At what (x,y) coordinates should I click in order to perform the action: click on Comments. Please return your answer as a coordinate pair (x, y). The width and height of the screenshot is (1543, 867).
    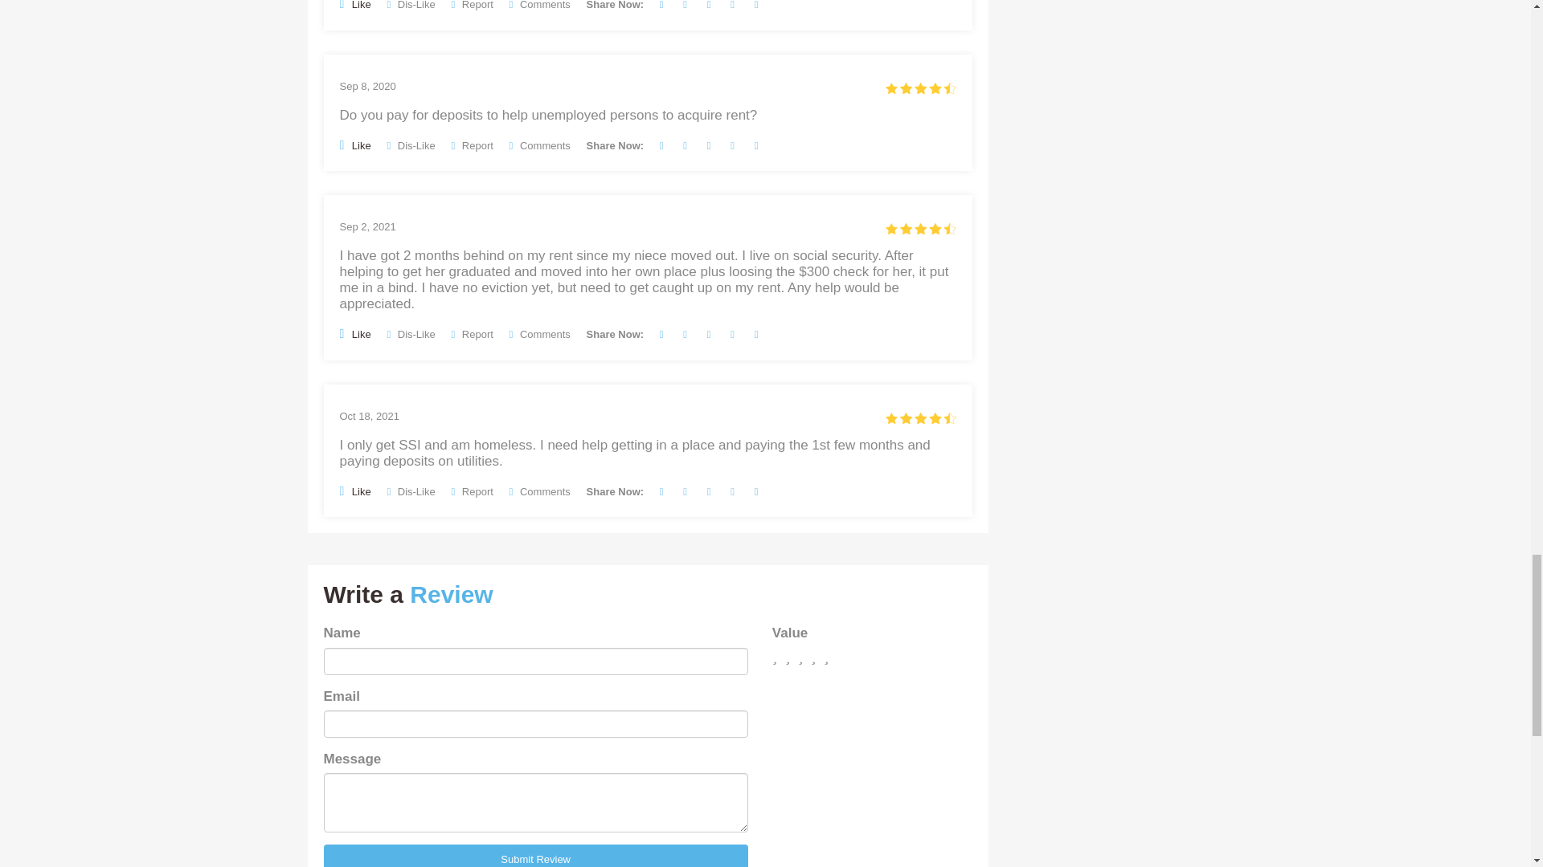
    Looking at the image, I should click on (540, 145).